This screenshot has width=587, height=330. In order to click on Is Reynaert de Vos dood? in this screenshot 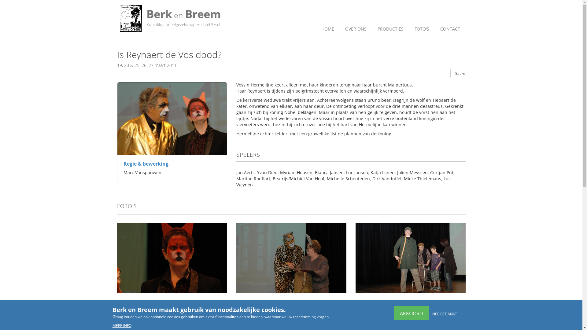, I will do `click(410, 258)`.